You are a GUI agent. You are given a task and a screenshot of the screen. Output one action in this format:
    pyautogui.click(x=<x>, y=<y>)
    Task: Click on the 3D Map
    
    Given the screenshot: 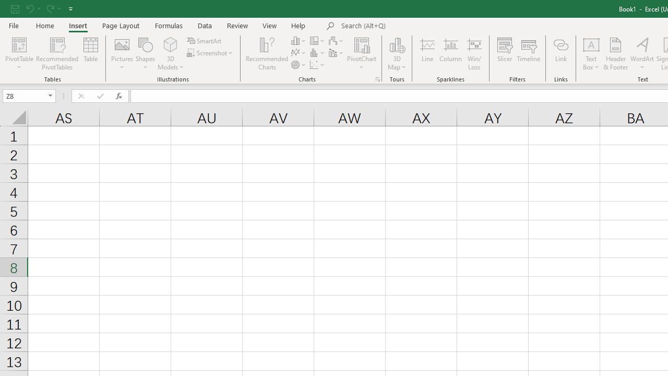 What is the action you would take?
    pyautogui.click(x=397, y=53)
    